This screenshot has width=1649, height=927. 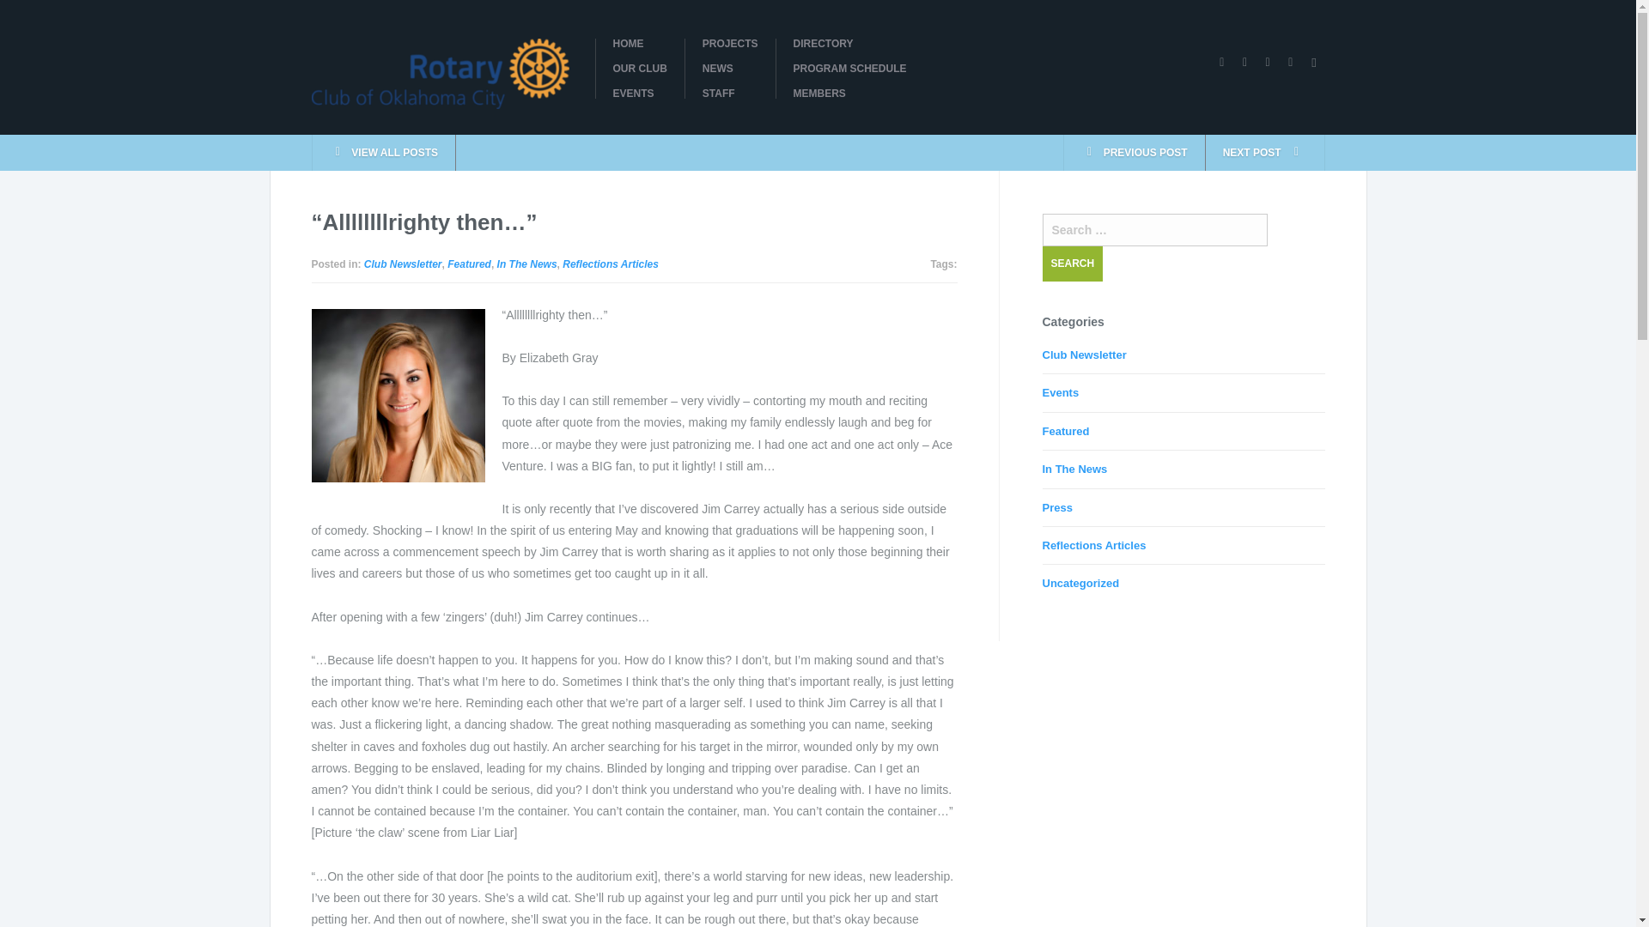 What do you see at coordinates (1134, 152) in the screenshot?
I see `PREVIOUS POST` at bounding box center [1134, 152].